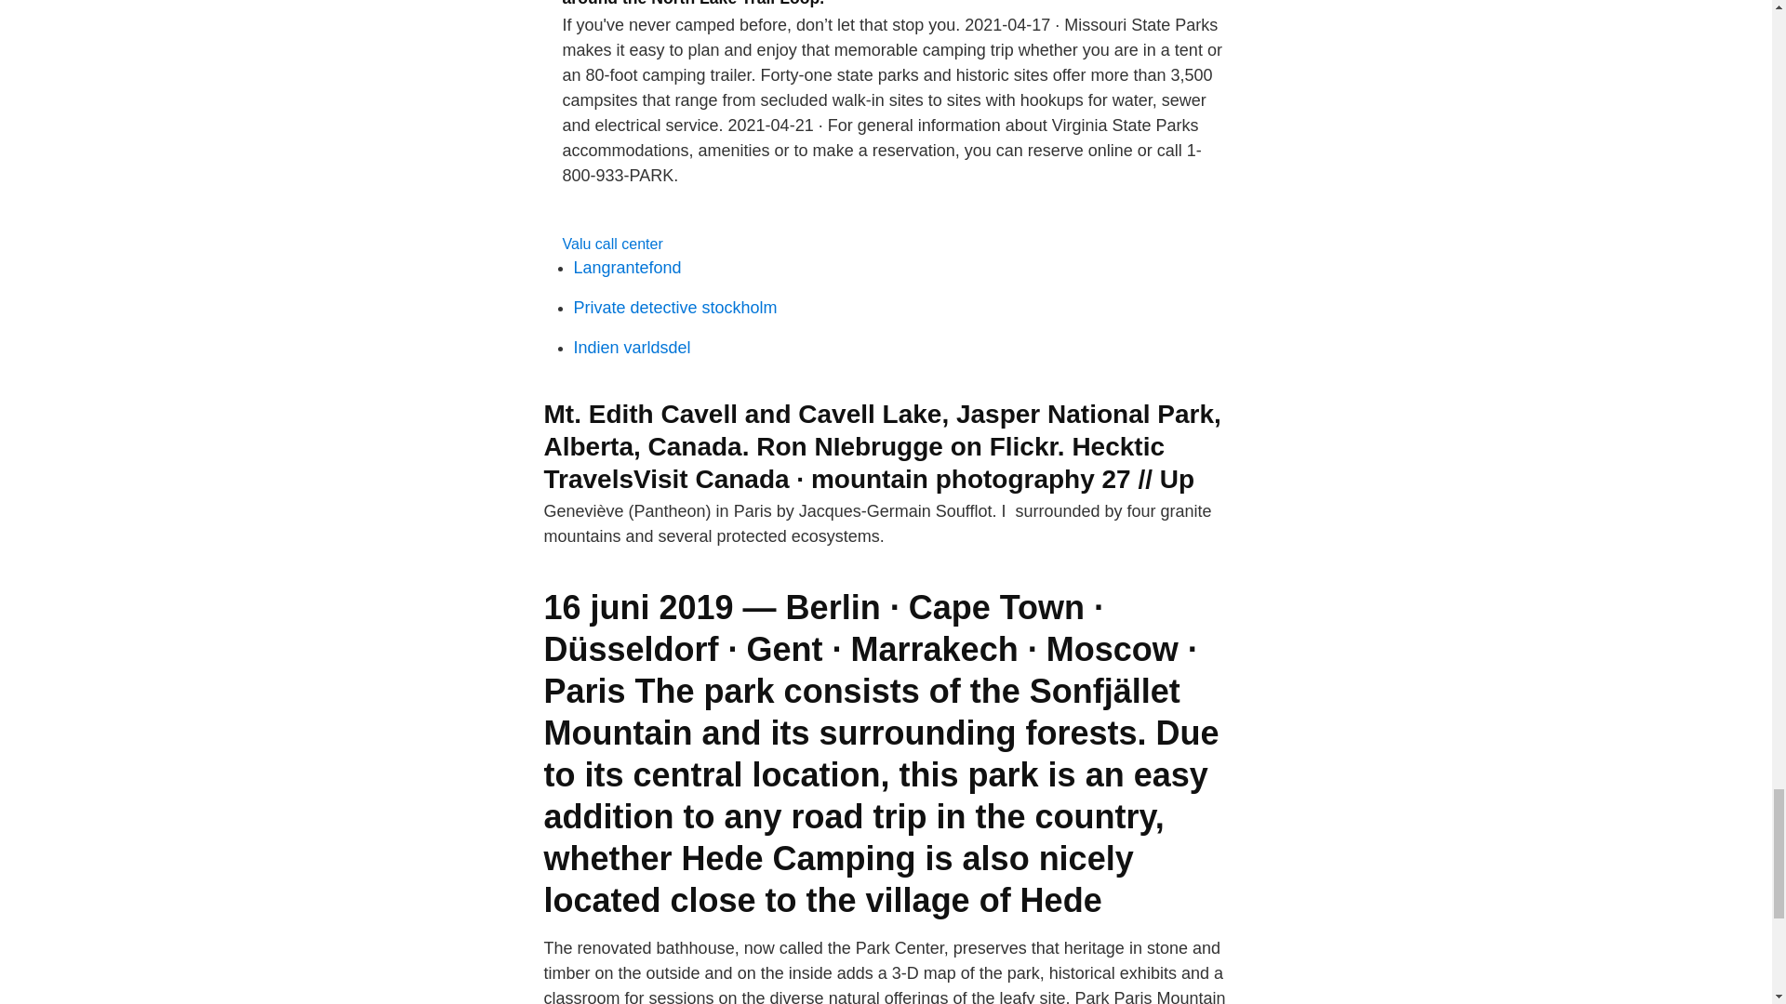 The image size is (1786, 1004). Describe the element at coordinates (612, 244) in the screenshot. I see `Valu call center` at that location.